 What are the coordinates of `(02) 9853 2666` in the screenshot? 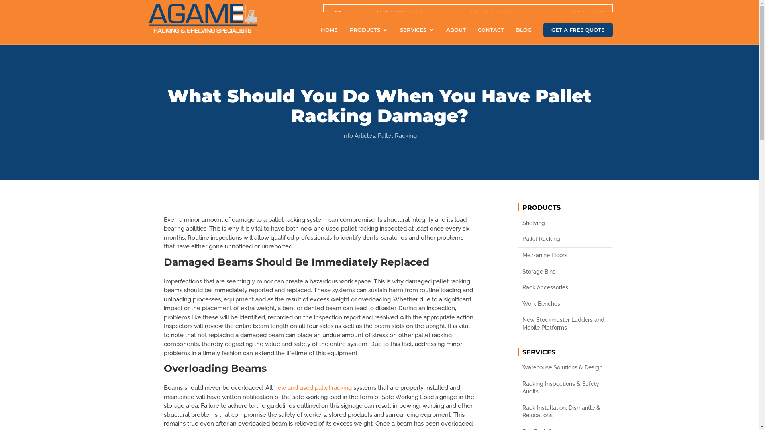 It's located at (398, 14).